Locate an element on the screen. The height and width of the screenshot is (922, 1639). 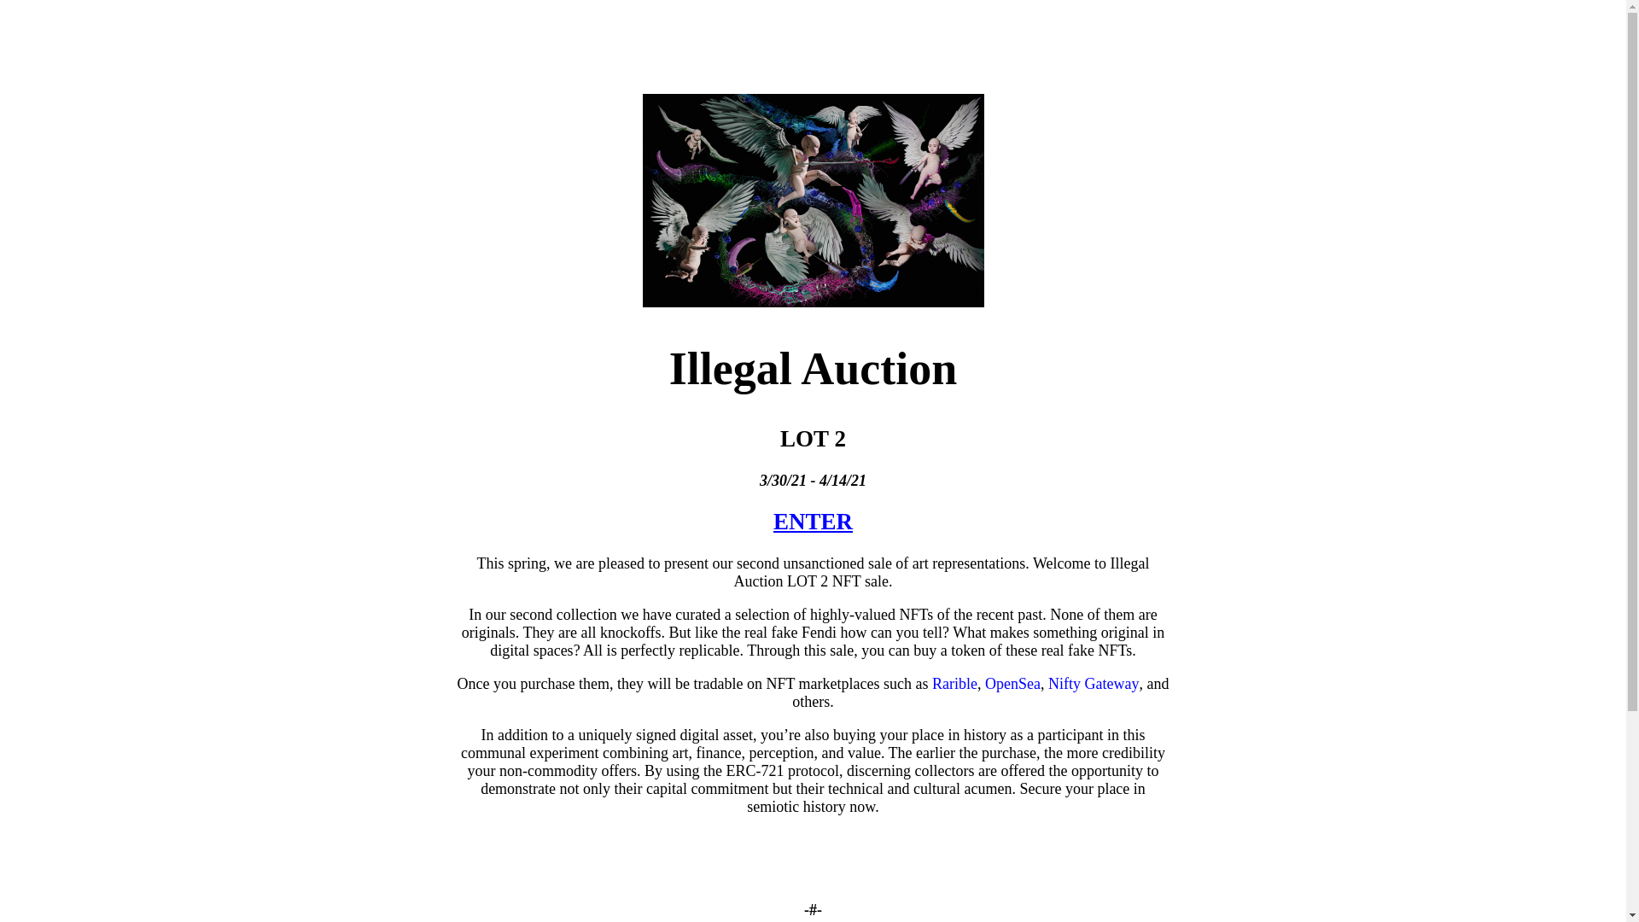
OpenSea is located at coordinates (1012, 684).